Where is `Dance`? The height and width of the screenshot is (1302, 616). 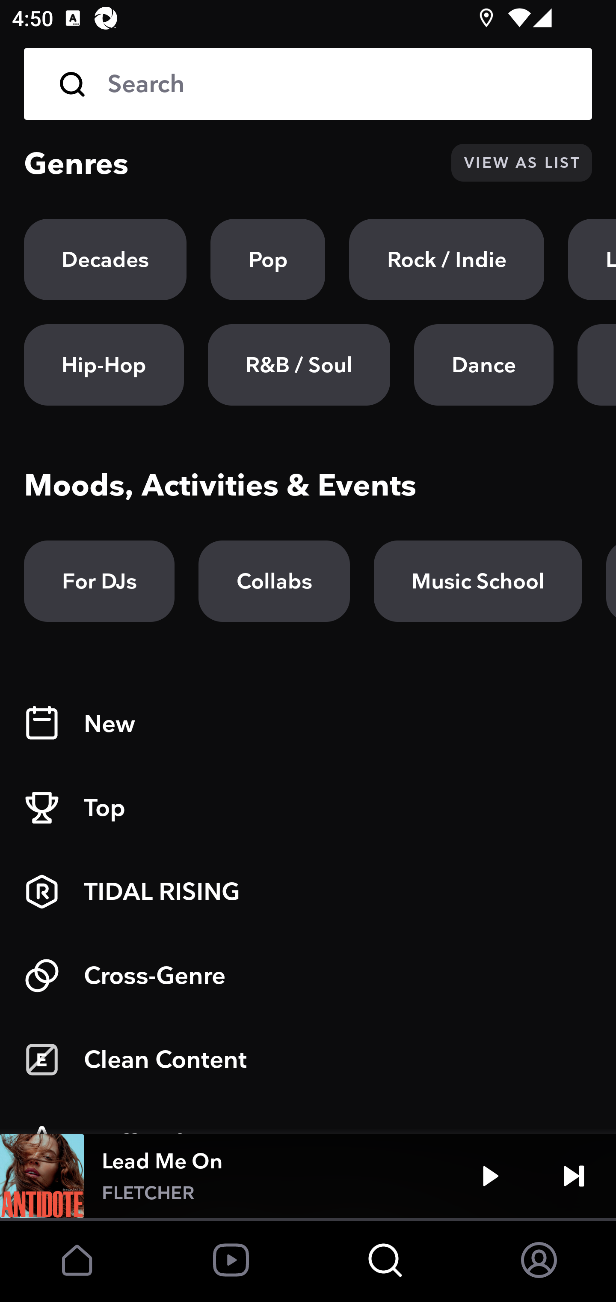
Dance is located at coordinates (483, 365).